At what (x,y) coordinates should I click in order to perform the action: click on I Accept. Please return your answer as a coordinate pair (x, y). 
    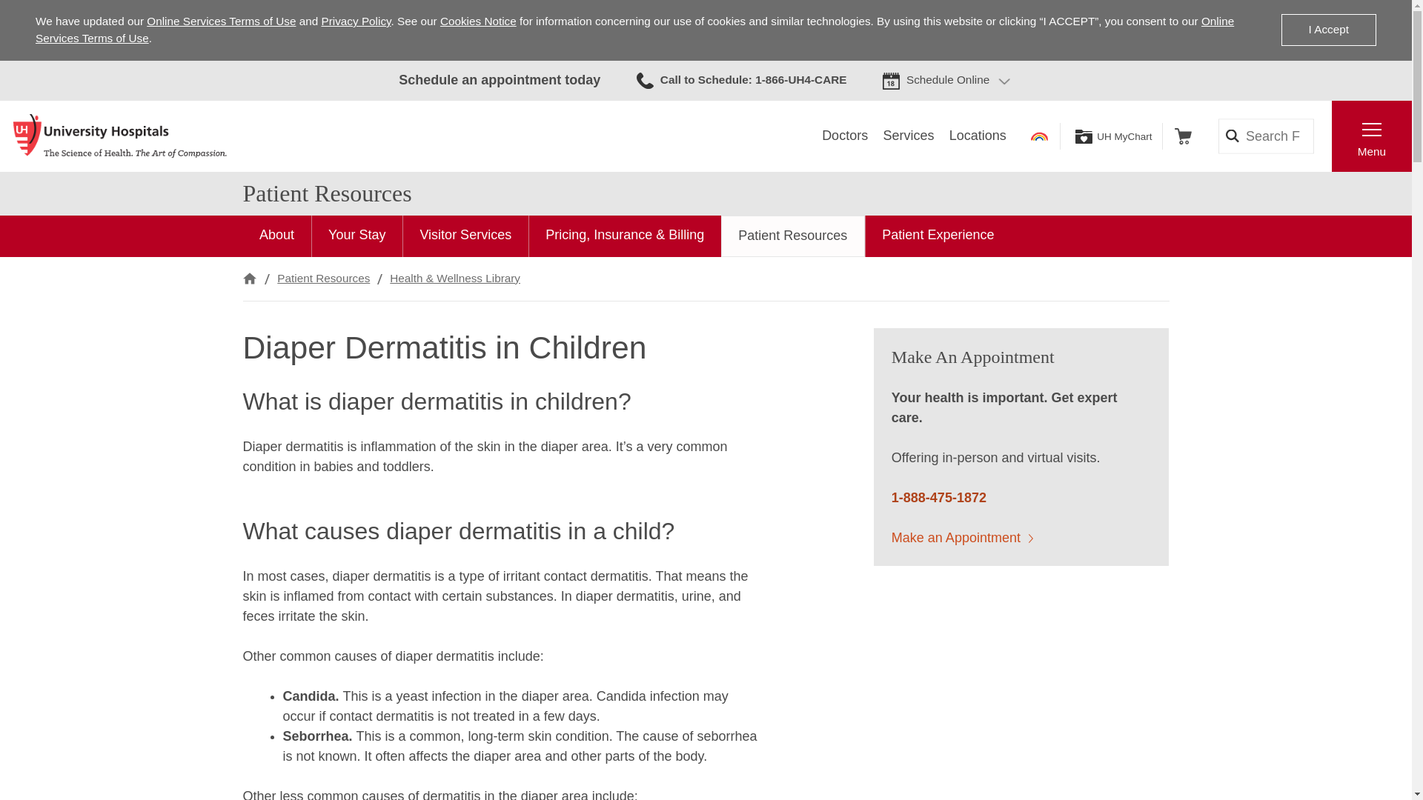
    Looking at the image, I should click on (1328, 30).